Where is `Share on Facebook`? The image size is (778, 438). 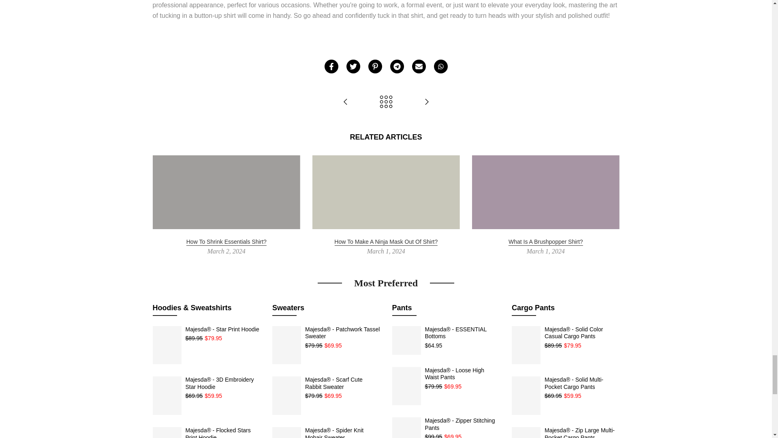 Share on Facebook is located at coordinates (331, 67).